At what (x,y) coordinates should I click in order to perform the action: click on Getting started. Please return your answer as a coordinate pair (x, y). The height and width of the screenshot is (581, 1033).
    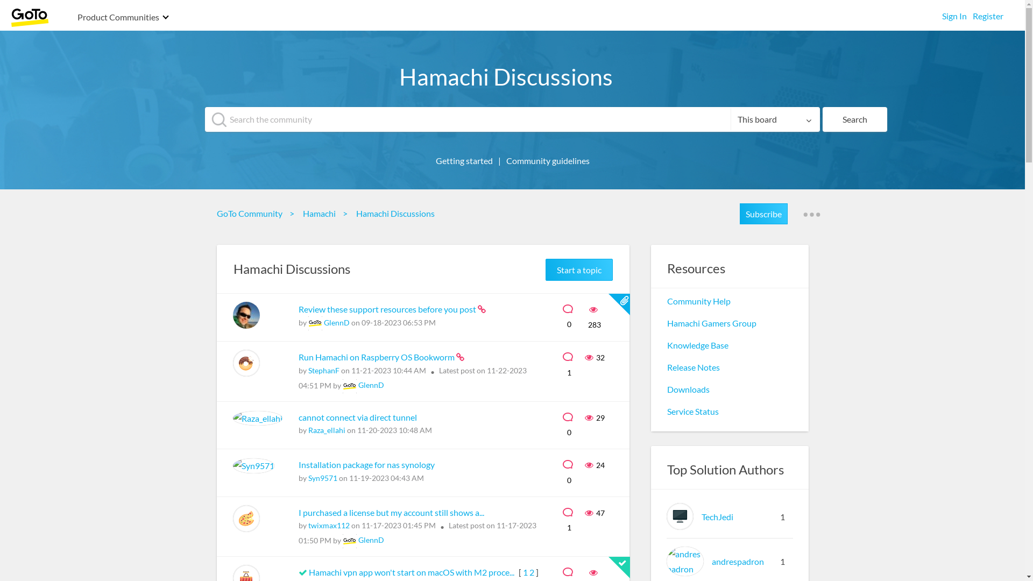
    Looking at the image, I should click on (464, 160).